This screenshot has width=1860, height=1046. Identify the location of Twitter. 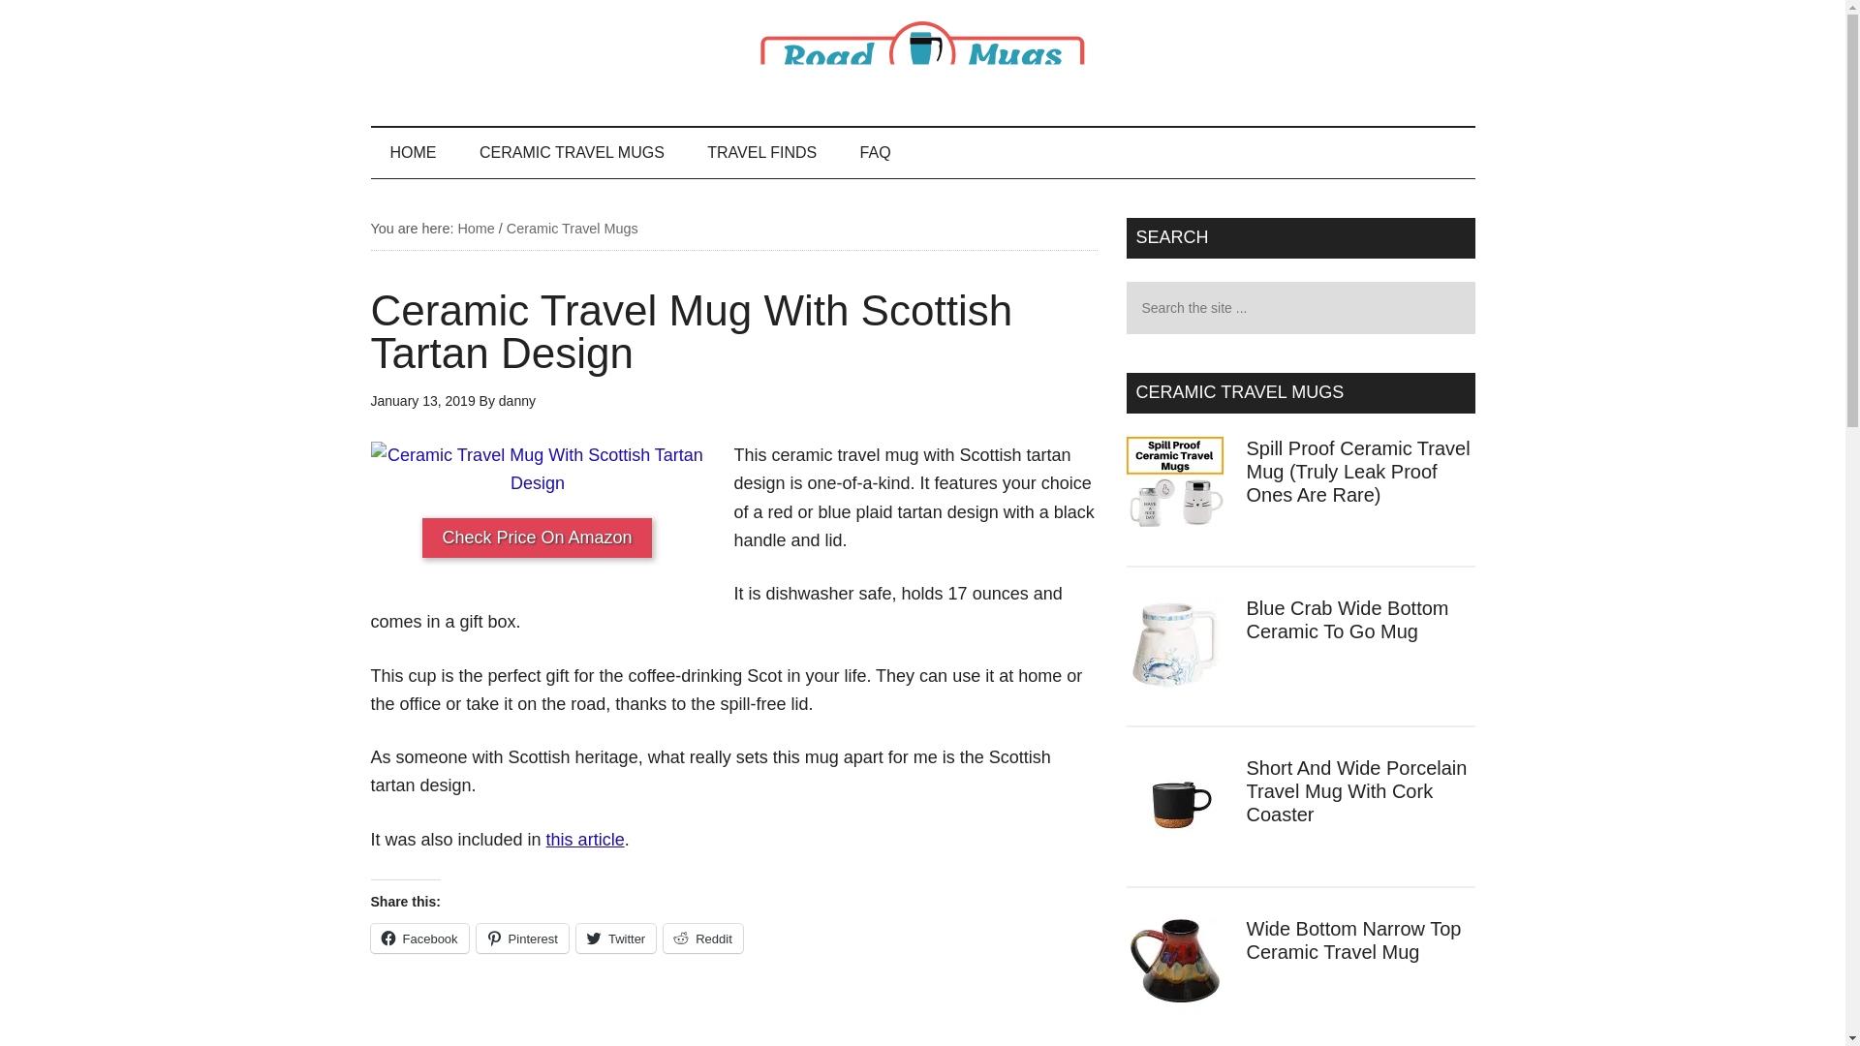
(616, 938).